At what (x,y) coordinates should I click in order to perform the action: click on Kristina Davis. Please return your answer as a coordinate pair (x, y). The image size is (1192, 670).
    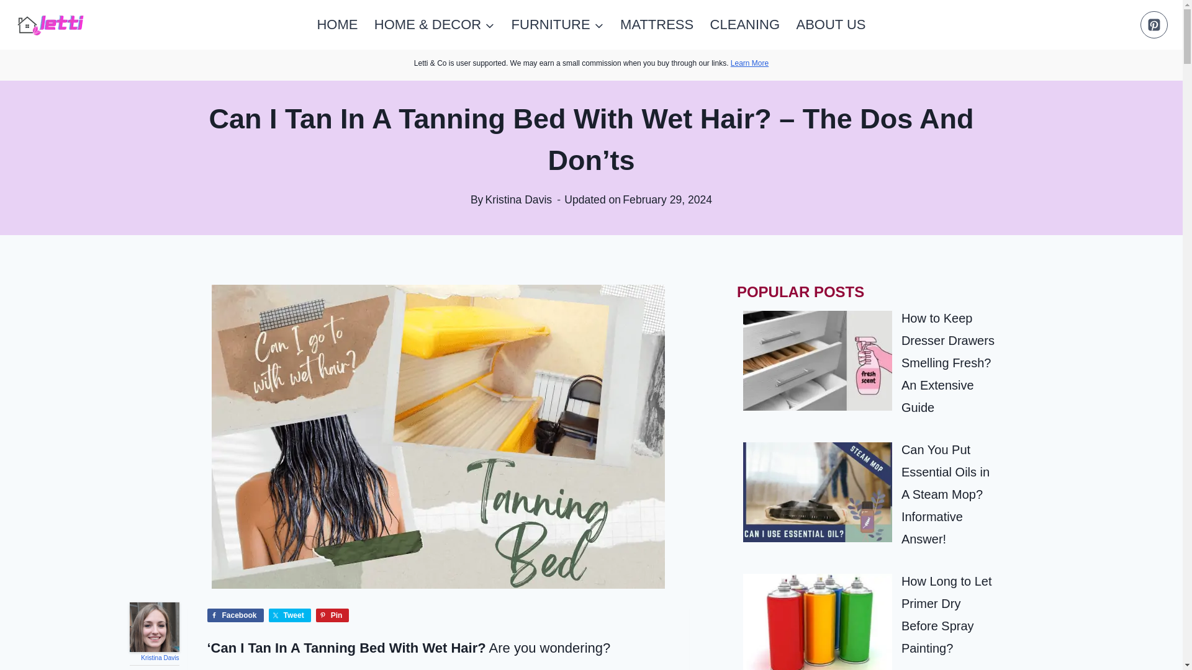
    Looking at the image, I should click on (519, 200).